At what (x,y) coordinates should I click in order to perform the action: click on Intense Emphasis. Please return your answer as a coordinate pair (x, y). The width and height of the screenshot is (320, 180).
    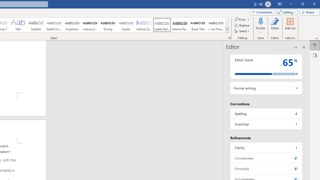
    Looking at the image, I should click on (90, 25).